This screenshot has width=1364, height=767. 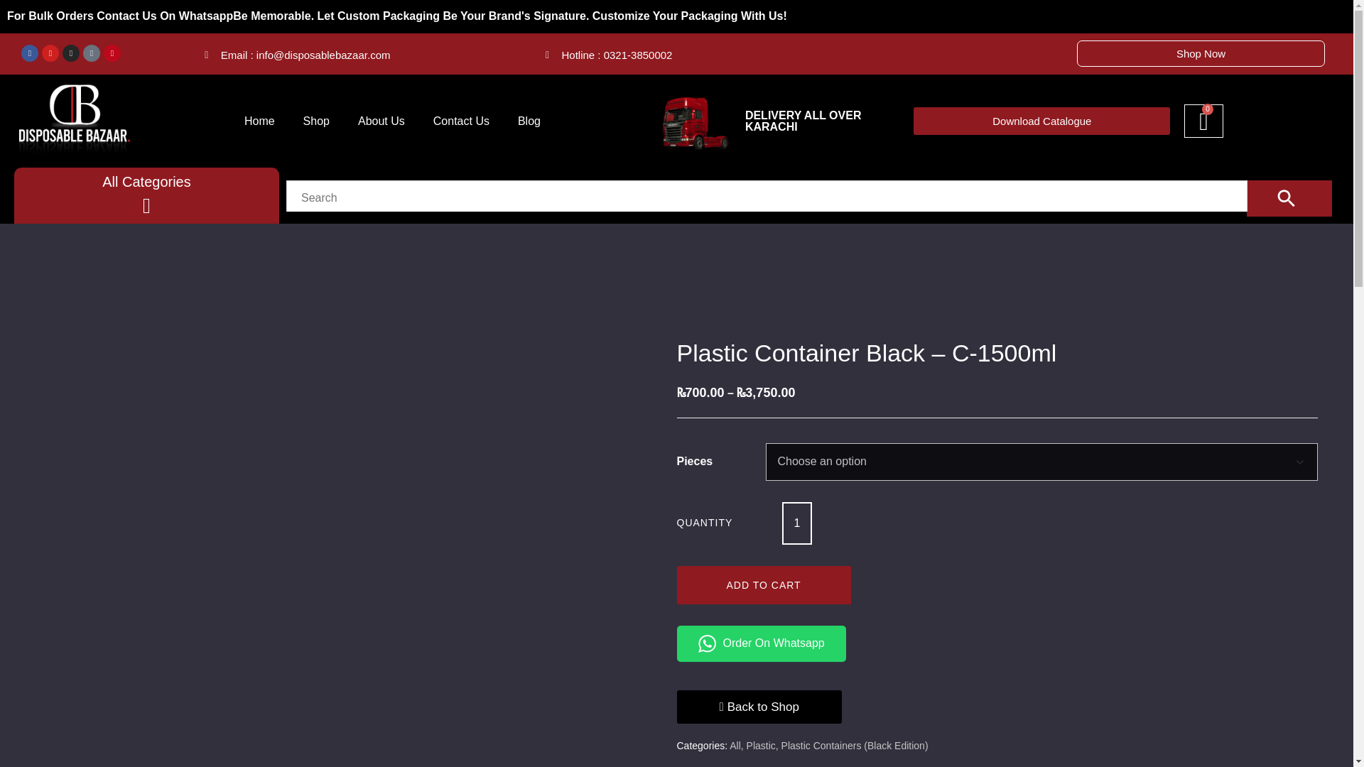 I want to click on Hotline : 0321-3850002, so click(x=609, y=54).